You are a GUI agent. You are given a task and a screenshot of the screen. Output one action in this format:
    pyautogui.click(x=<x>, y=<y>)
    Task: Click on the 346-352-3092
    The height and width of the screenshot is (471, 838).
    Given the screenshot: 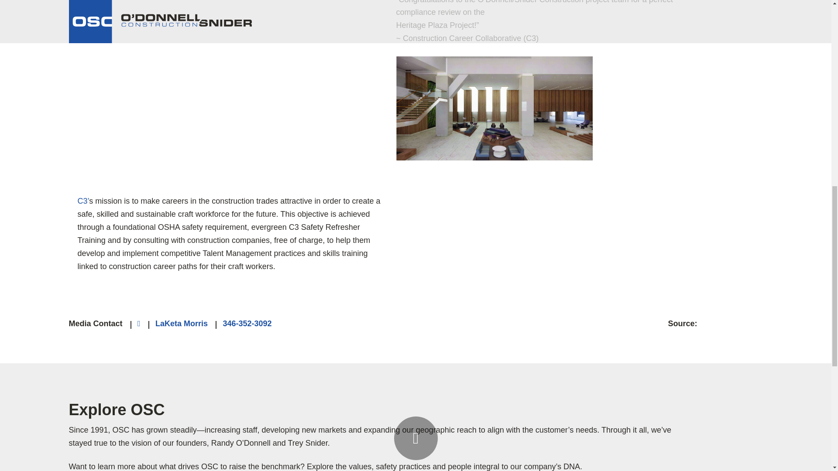 What is the action you would take?
    pyautogui.click(x=247, y=324)
    